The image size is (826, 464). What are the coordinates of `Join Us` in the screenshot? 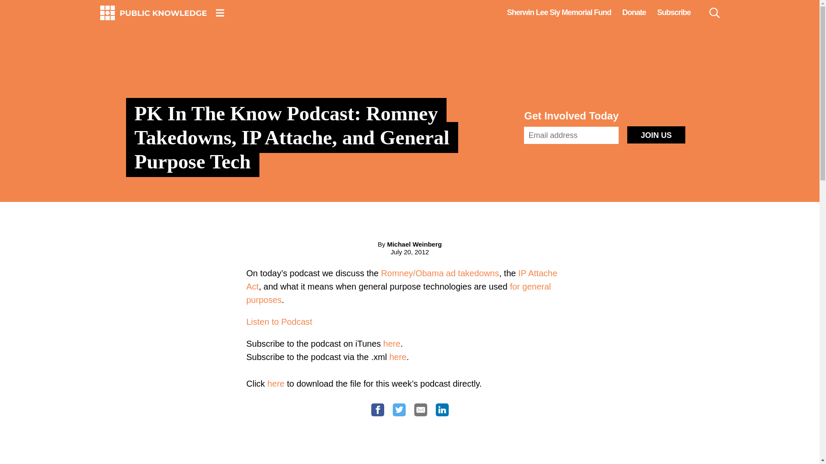 It's located at (656, 134).